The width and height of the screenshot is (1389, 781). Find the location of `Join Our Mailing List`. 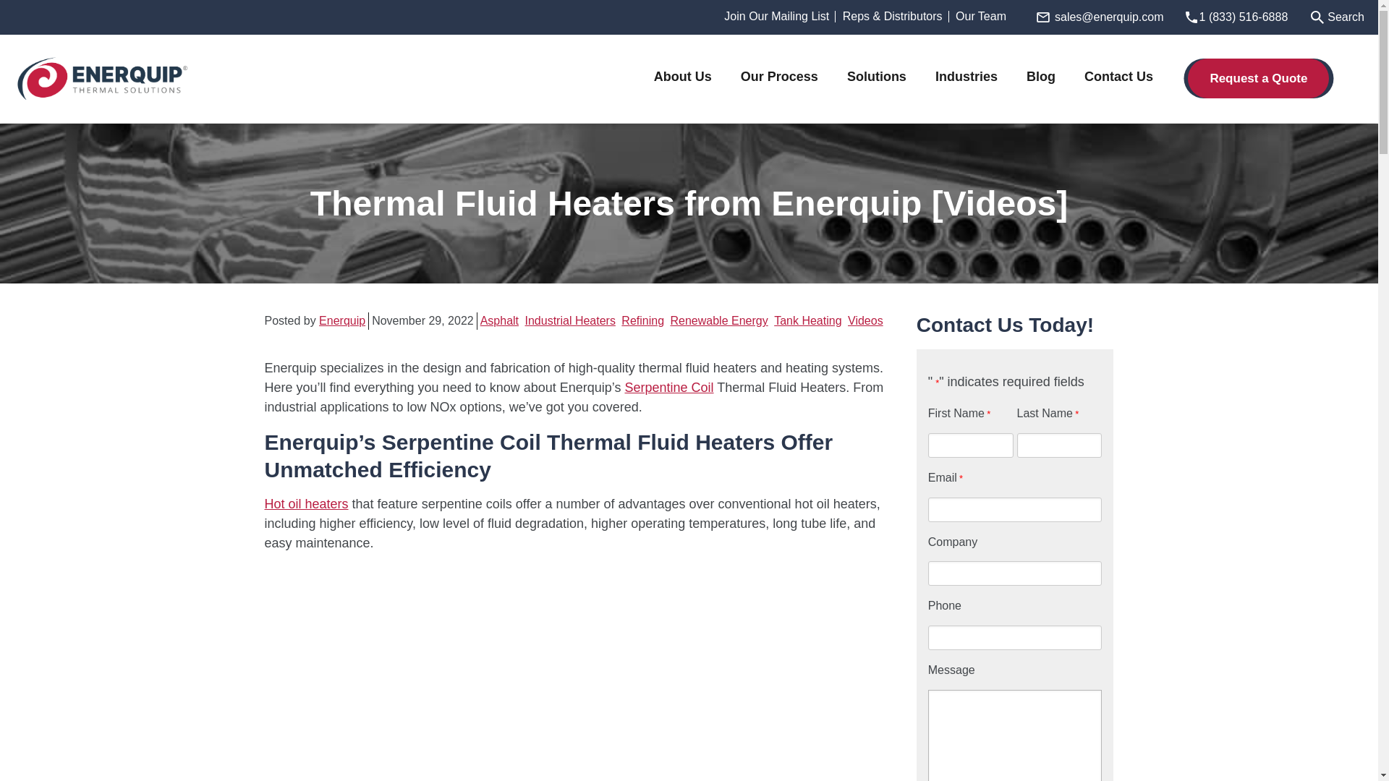

Join Our Mailing List is located at coordinates (776, 16).